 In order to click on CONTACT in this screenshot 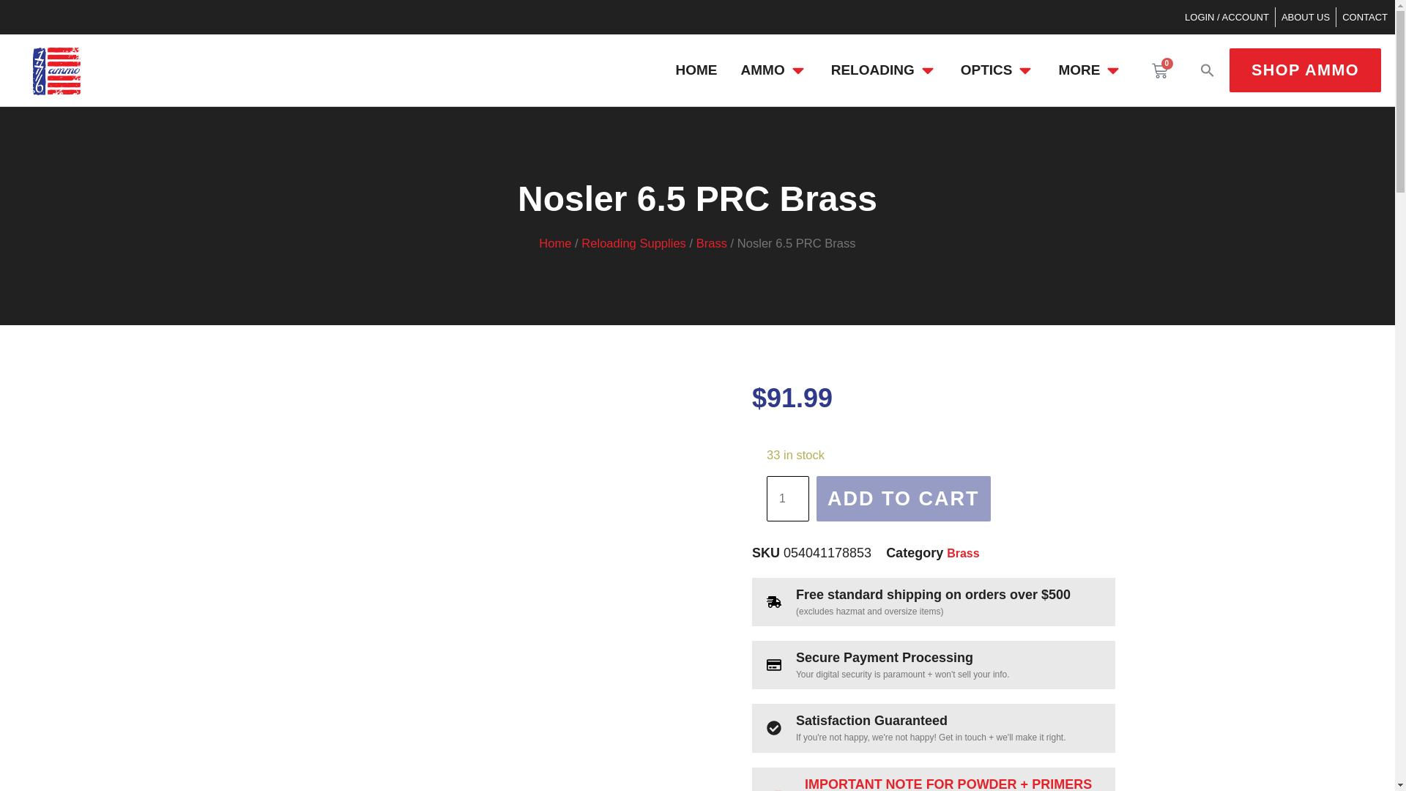, I will do `click(1365, 16)`.